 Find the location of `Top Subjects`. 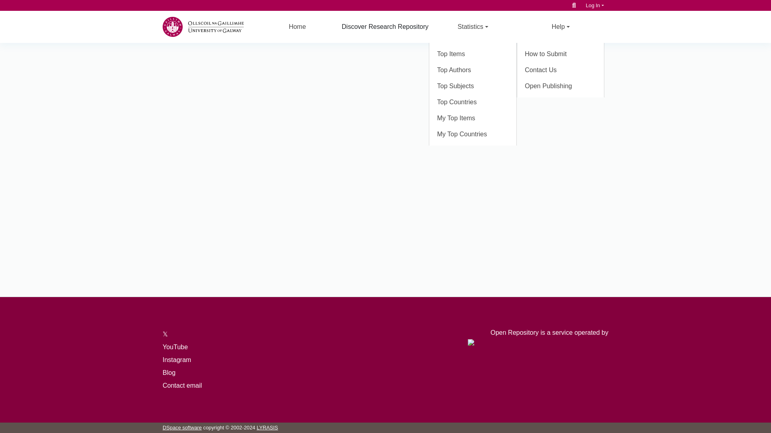

Top Subjects is located at coordinates (473, 86).